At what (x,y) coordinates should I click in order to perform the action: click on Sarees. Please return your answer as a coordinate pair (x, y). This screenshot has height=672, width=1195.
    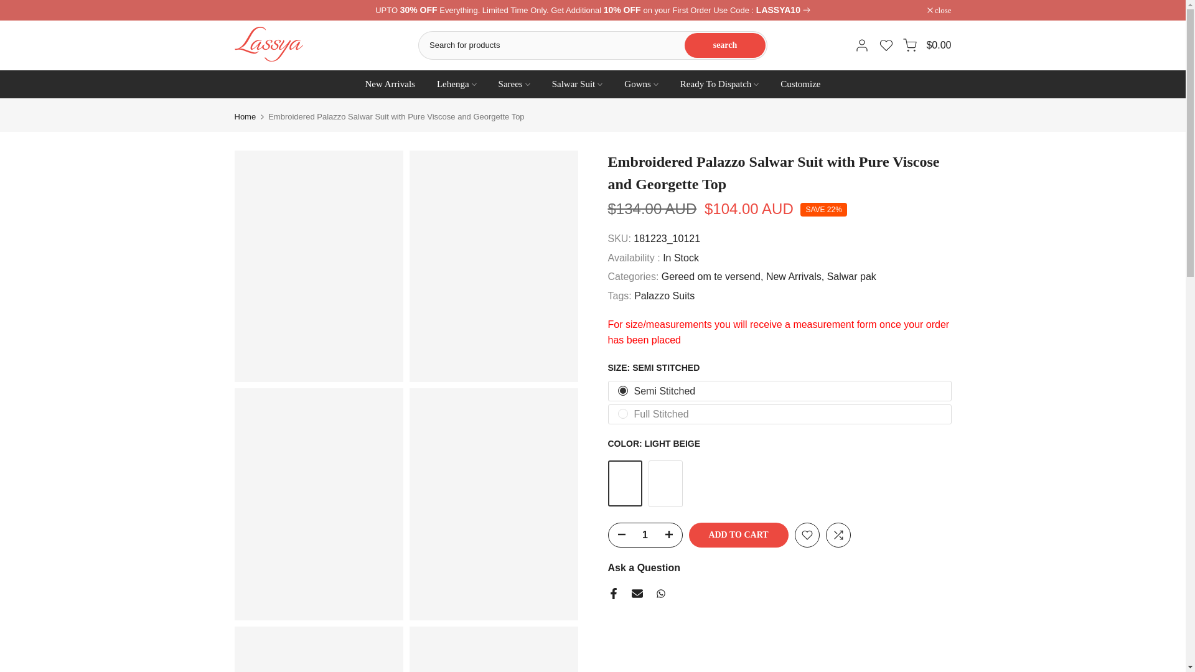
    Looking at the image, I should click on (514, 84).